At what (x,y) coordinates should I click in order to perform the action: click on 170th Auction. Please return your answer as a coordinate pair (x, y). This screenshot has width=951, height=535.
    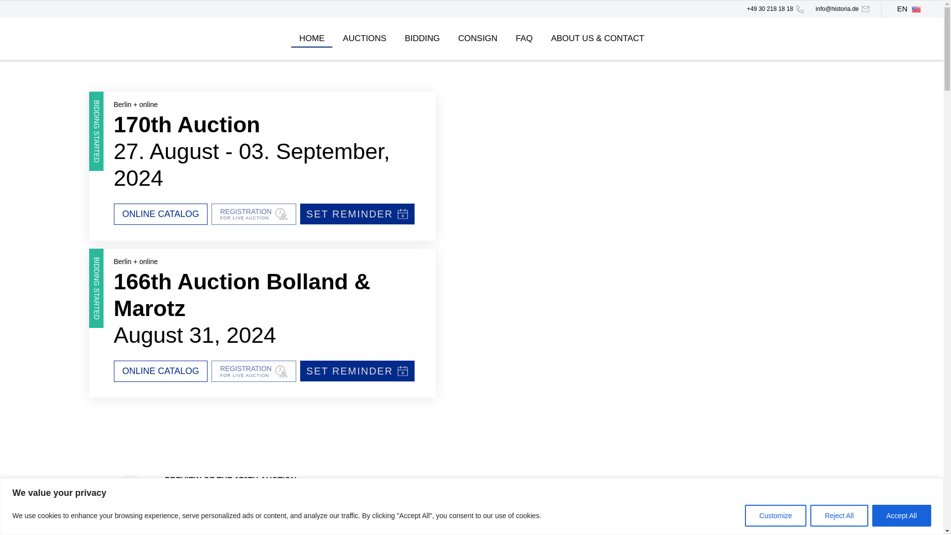
    Looking at the image, I should click on (839, 515).